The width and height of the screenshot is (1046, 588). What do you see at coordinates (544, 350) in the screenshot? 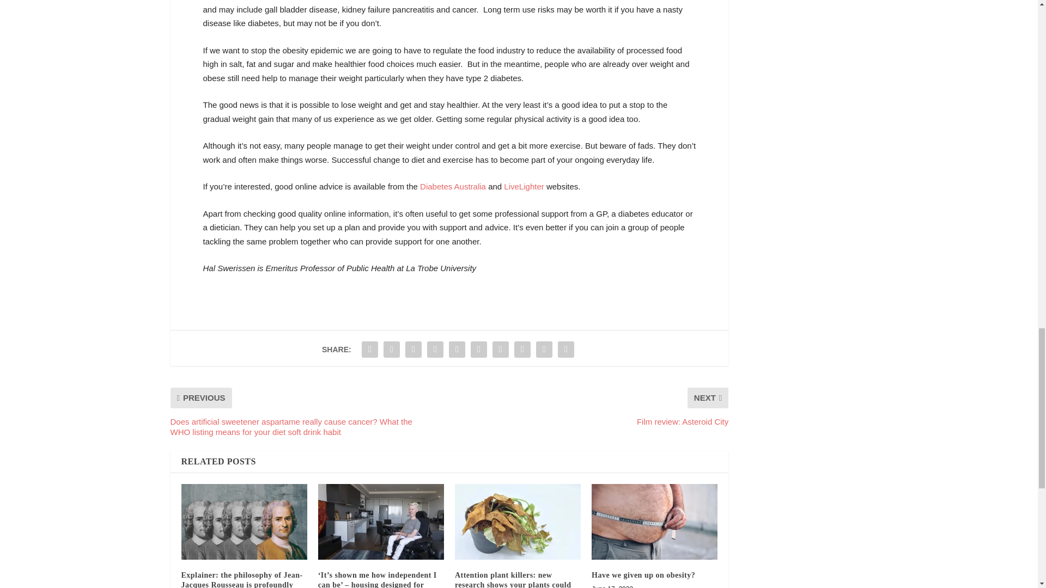
I see `Share "Weight Loss and Diabetes" via Email` at bounding box center [544, 350].